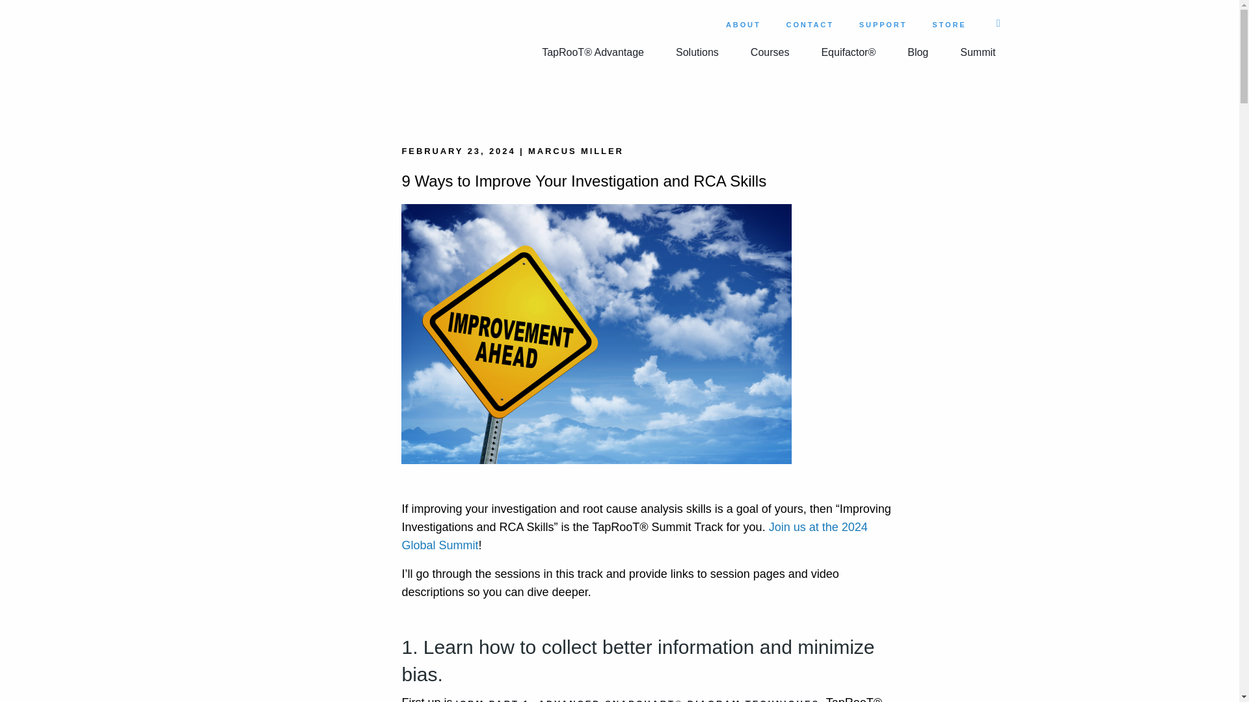  What do you see at coordinates (887, 91) in the screenshot?
I see `Retail and eCommerce` at bounding box center [887, 91].